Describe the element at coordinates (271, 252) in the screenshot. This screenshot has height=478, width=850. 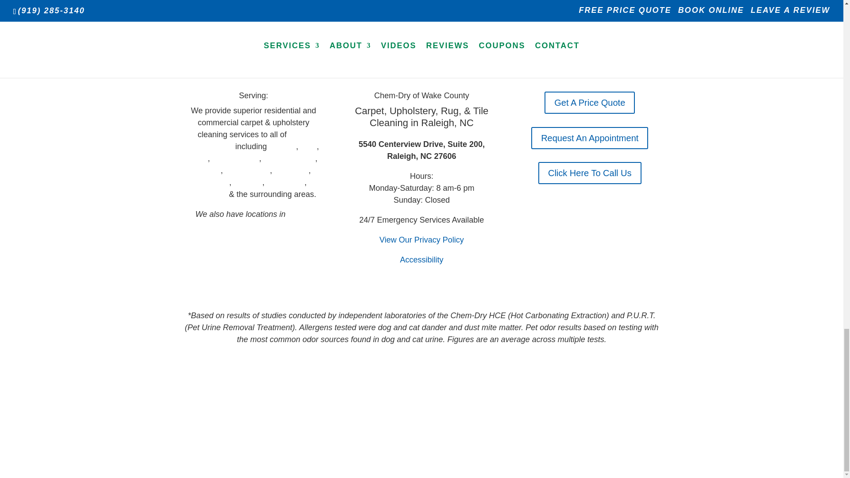
I see `Follow on Pinterest` at that location.